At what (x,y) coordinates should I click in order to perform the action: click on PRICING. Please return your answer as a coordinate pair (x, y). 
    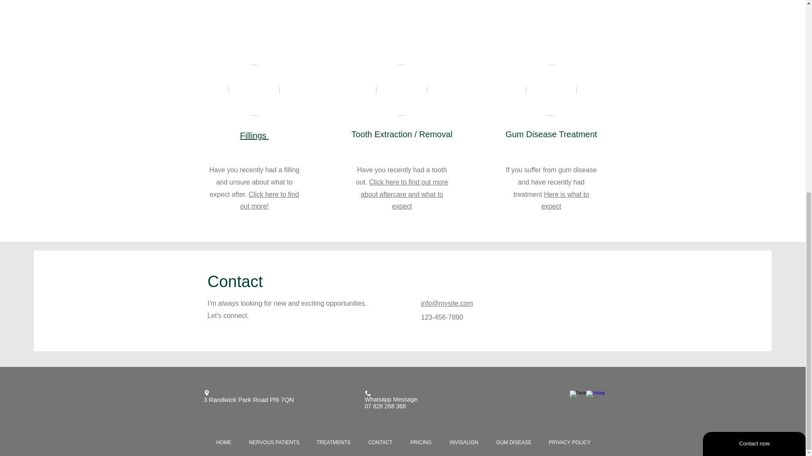
    Looking at the image, I should click on (421, 442).